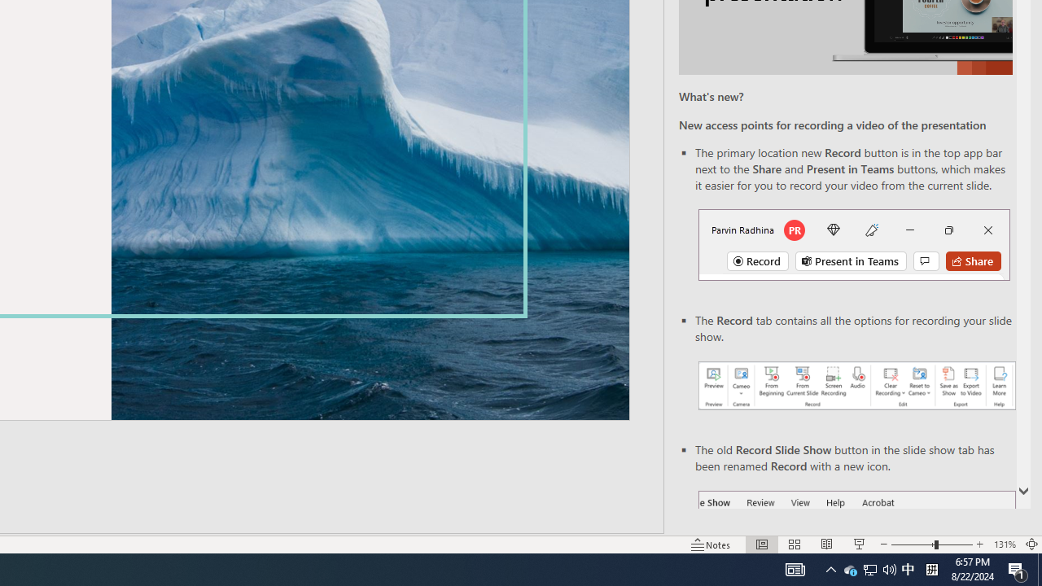 Image resolution: width=1042 pixels, height=586 pixels. I want to click on Zoom 131%, so click(1005, 544).